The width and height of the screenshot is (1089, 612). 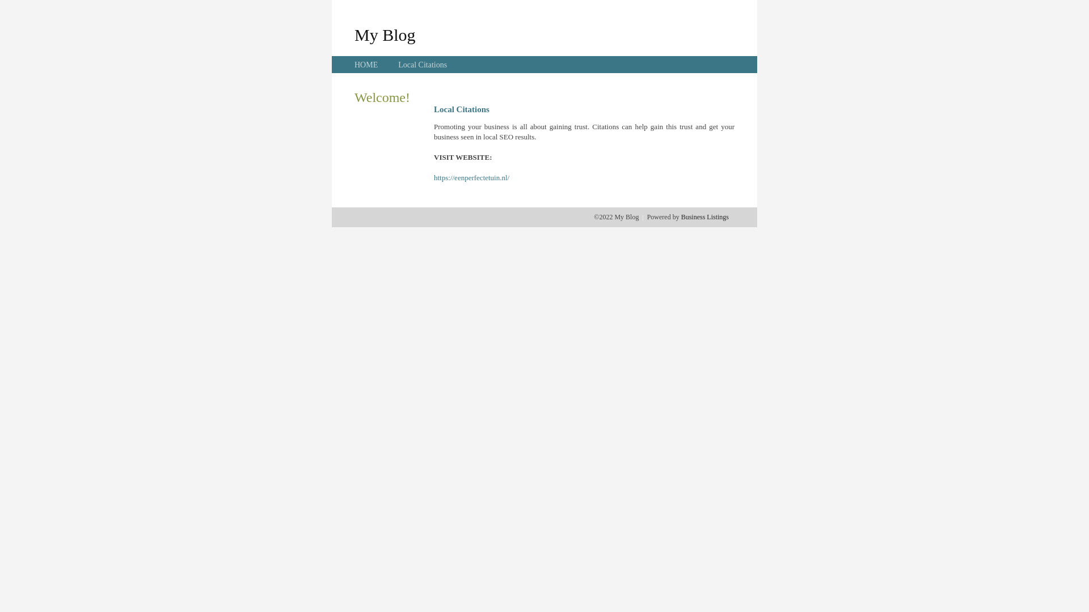 What do you see at coordinates (385, 35) in the screenshot?
I see `My Blog` at bounding box center [385, 35].